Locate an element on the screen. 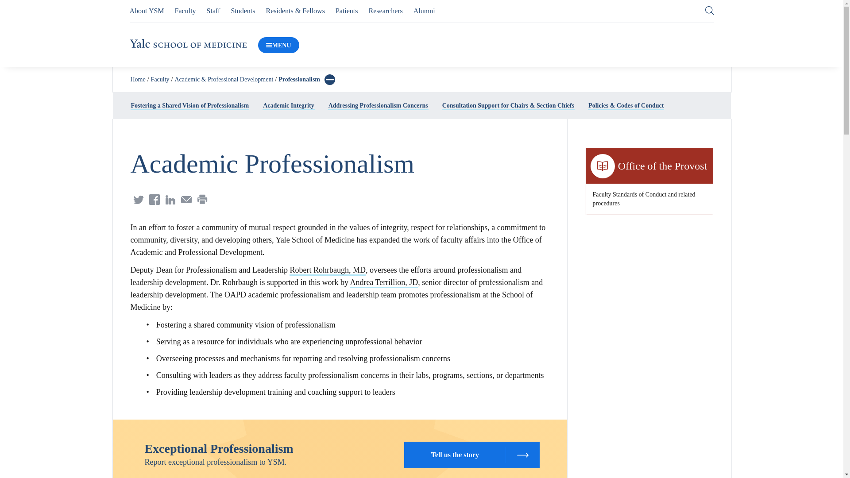 Image resolution: width=850 pixels, height=478 pixels. Yale School of Medicine is located at coordinates (188, 43).